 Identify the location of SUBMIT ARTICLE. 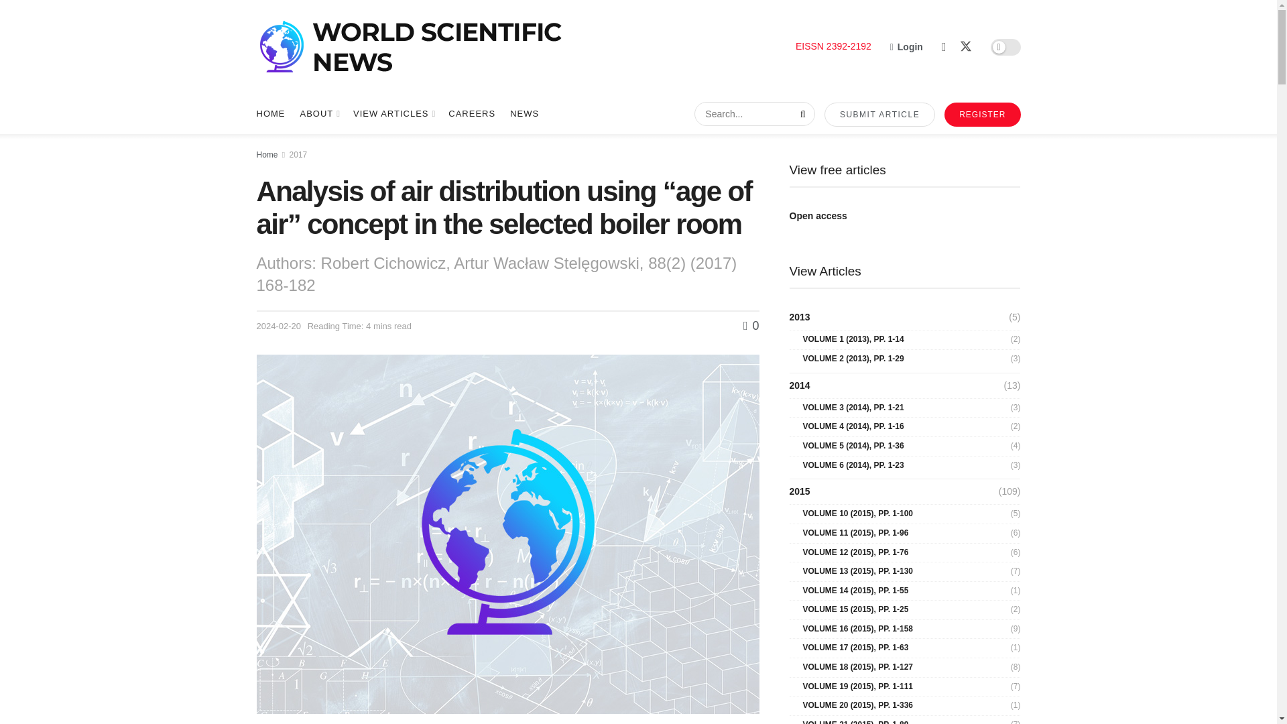
(879, 115).